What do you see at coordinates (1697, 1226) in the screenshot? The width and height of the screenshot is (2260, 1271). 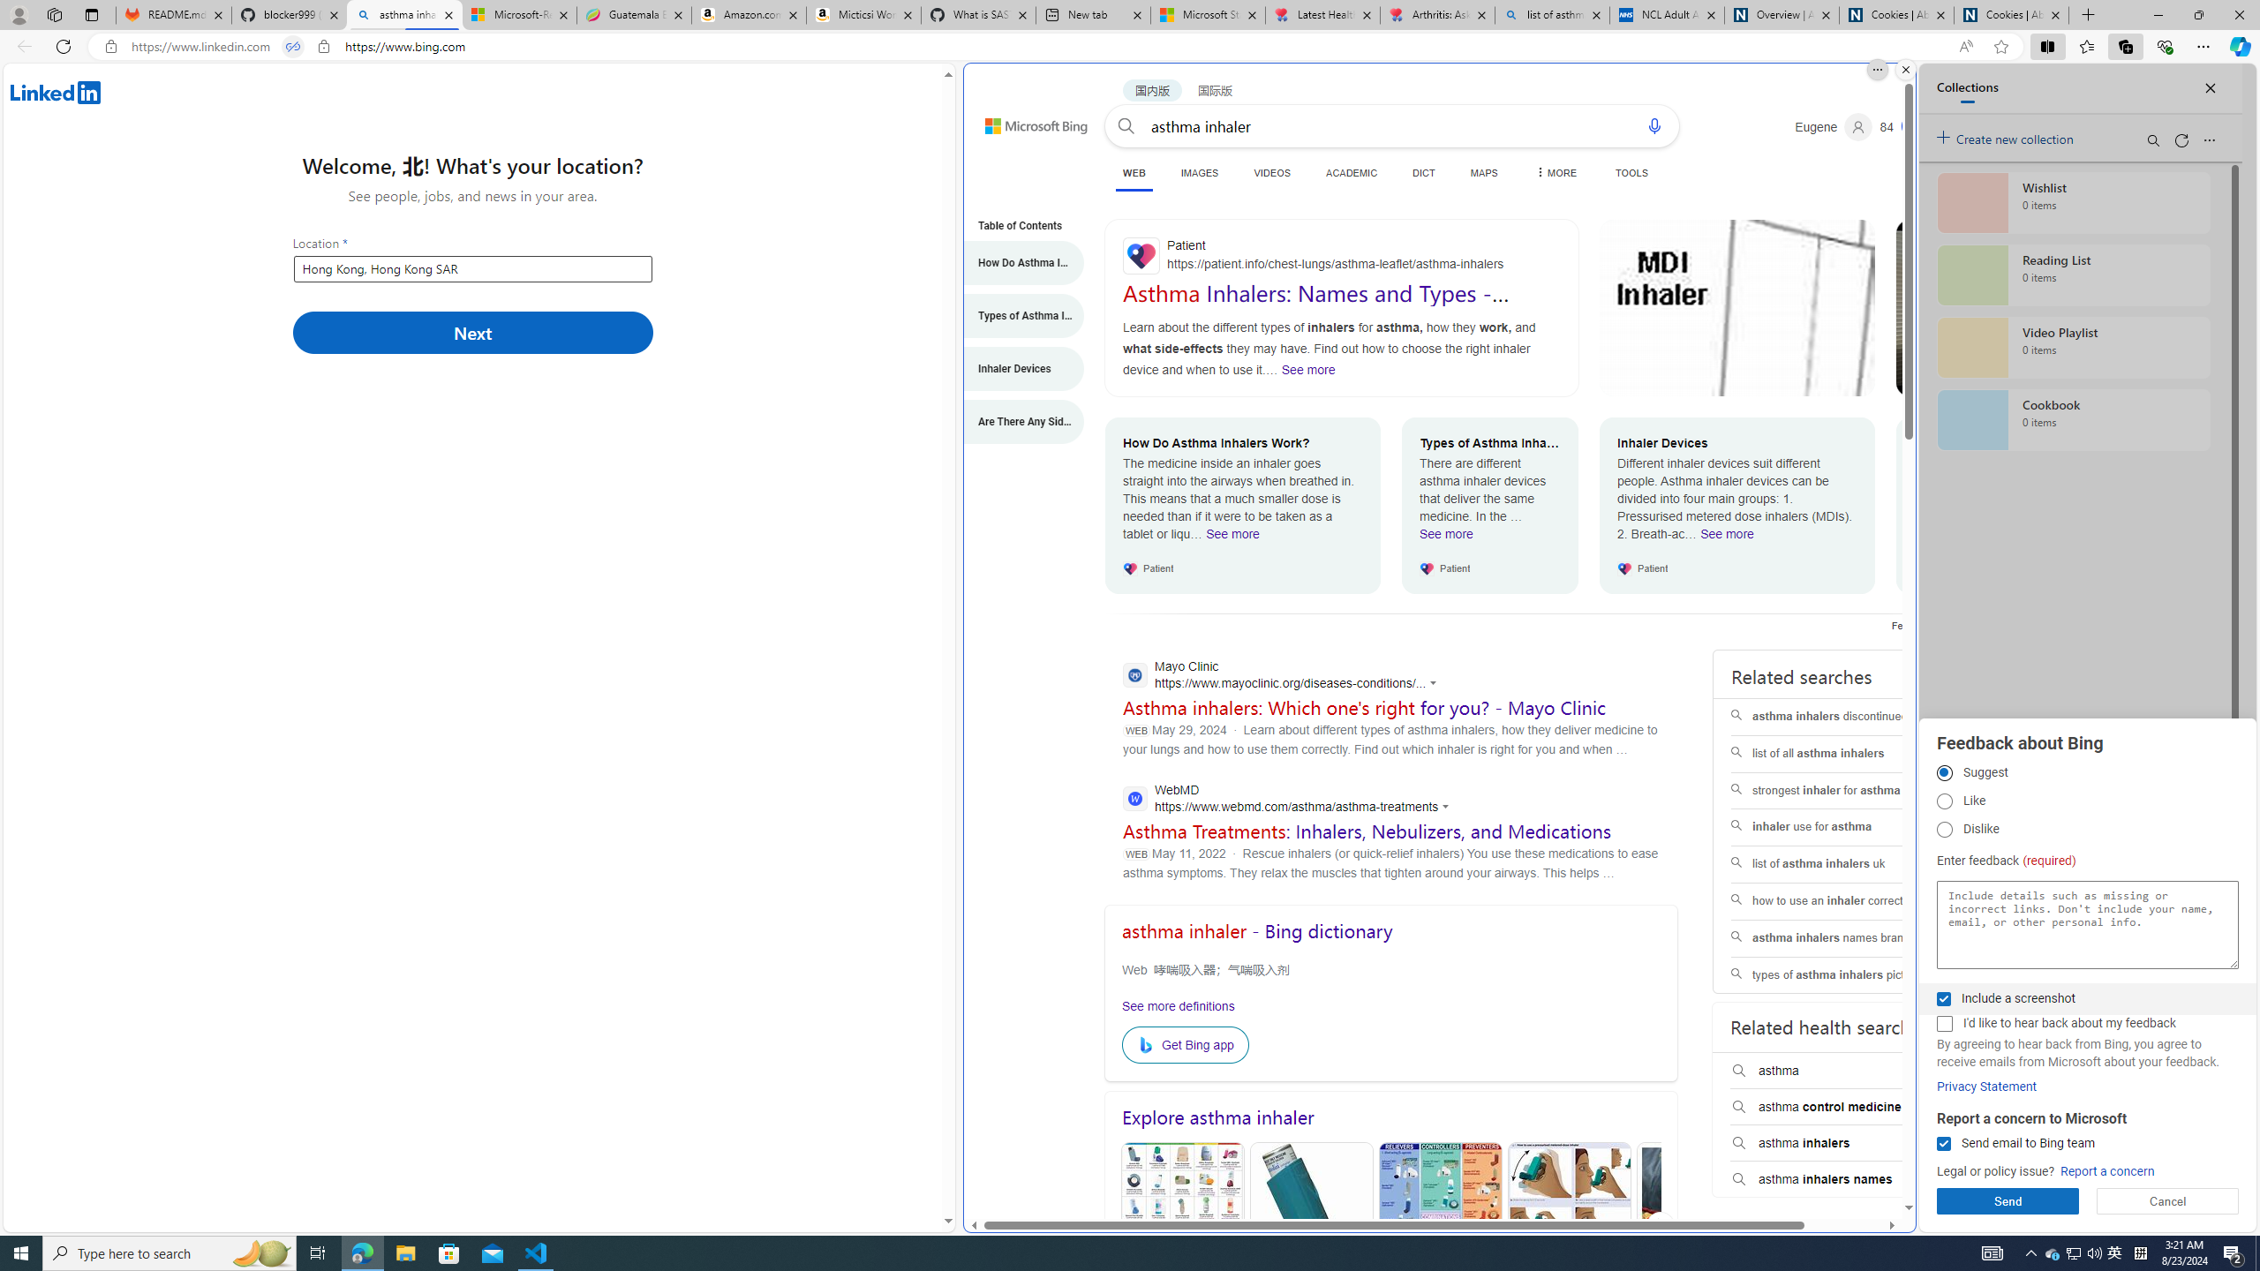 I see `Asthma Inhaler Spacer` at bounding box center [1697, 1226].